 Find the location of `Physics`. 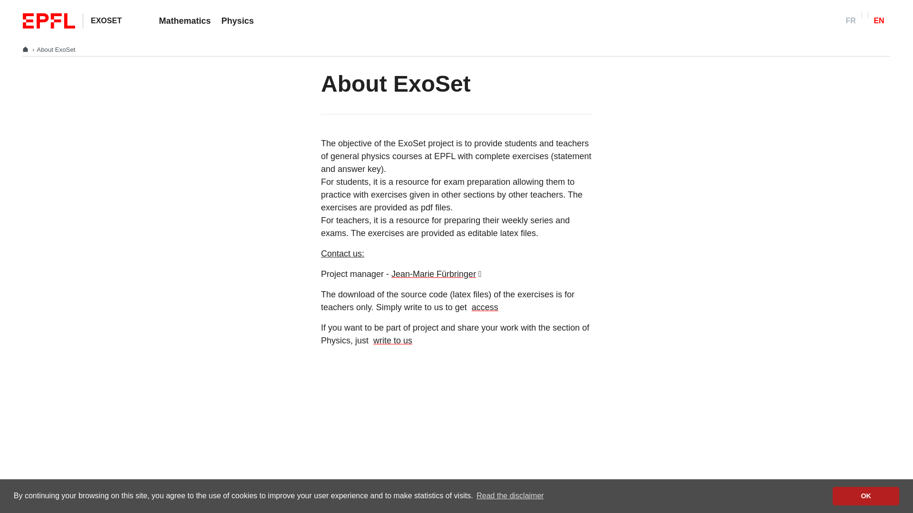

Physics is located at coordinates (237, 21).